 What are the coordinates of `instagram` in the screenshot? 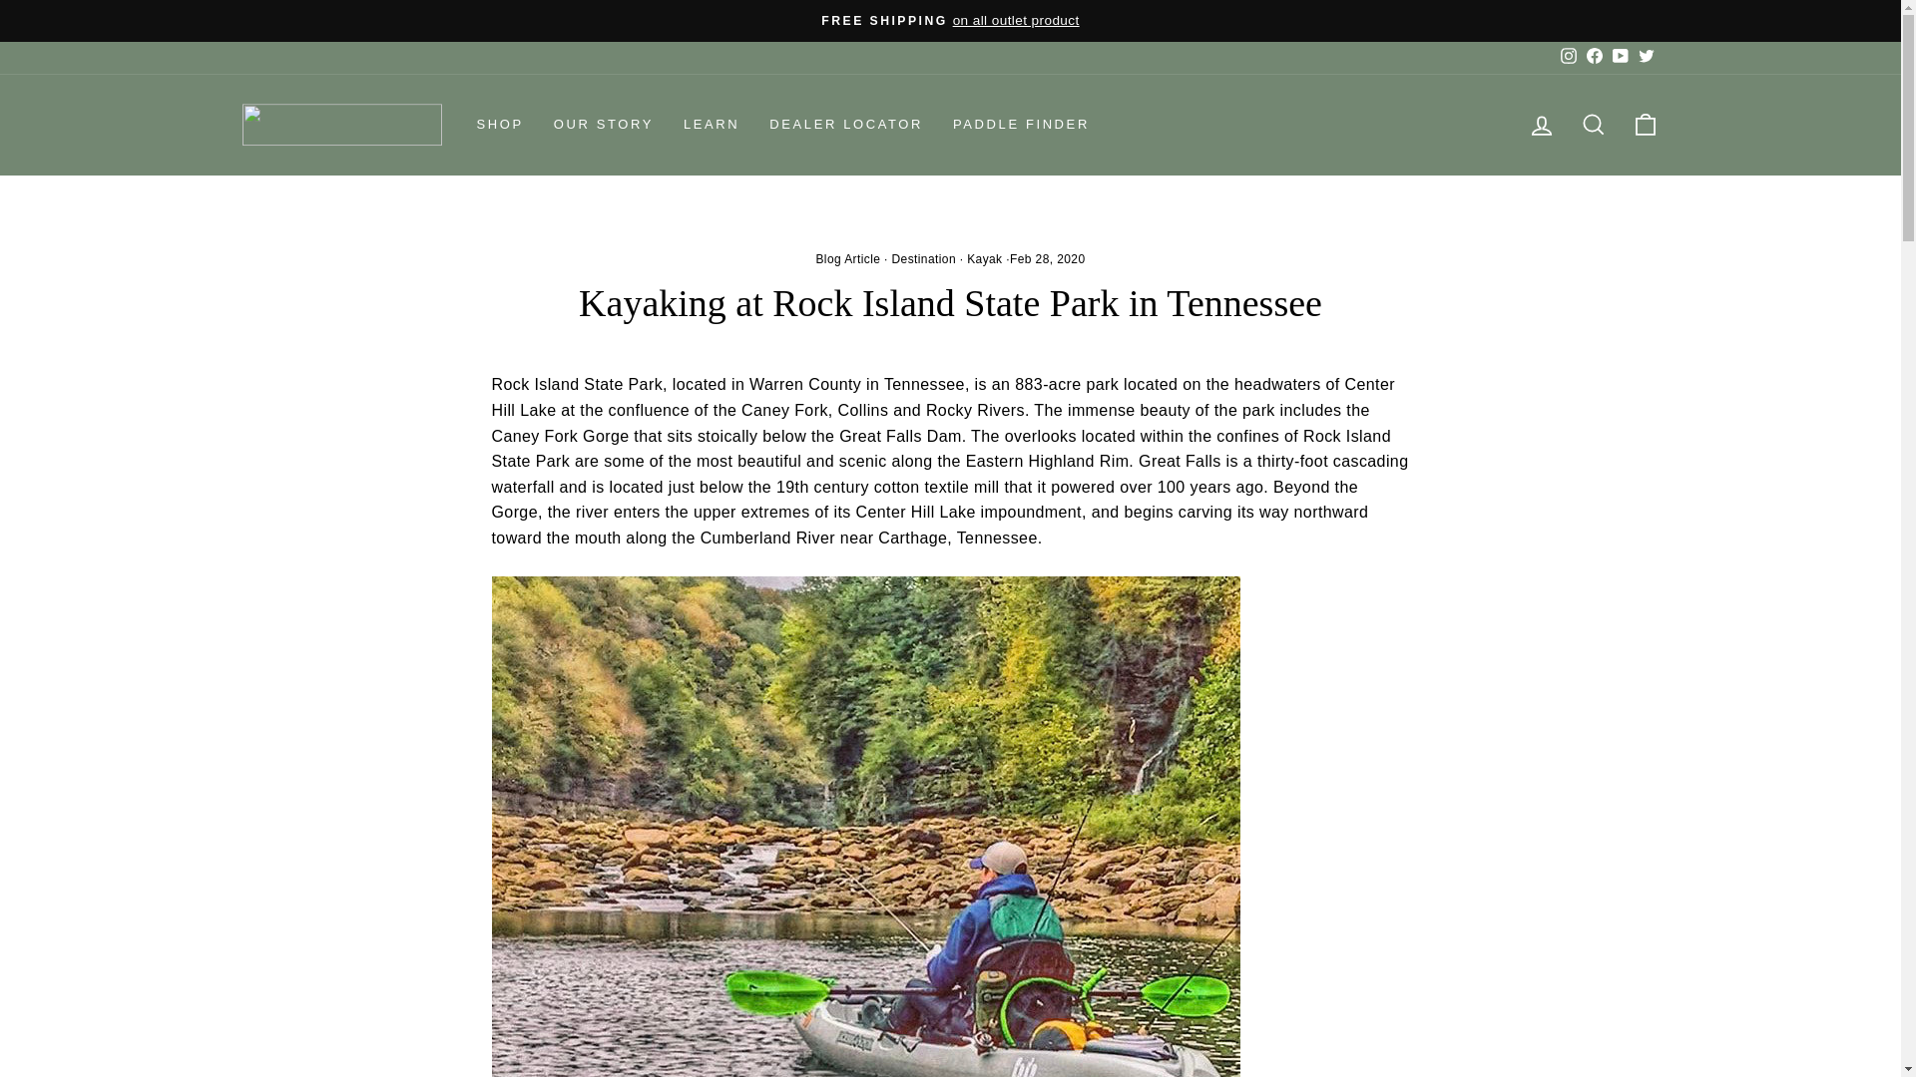 It's located at (1569, 55).